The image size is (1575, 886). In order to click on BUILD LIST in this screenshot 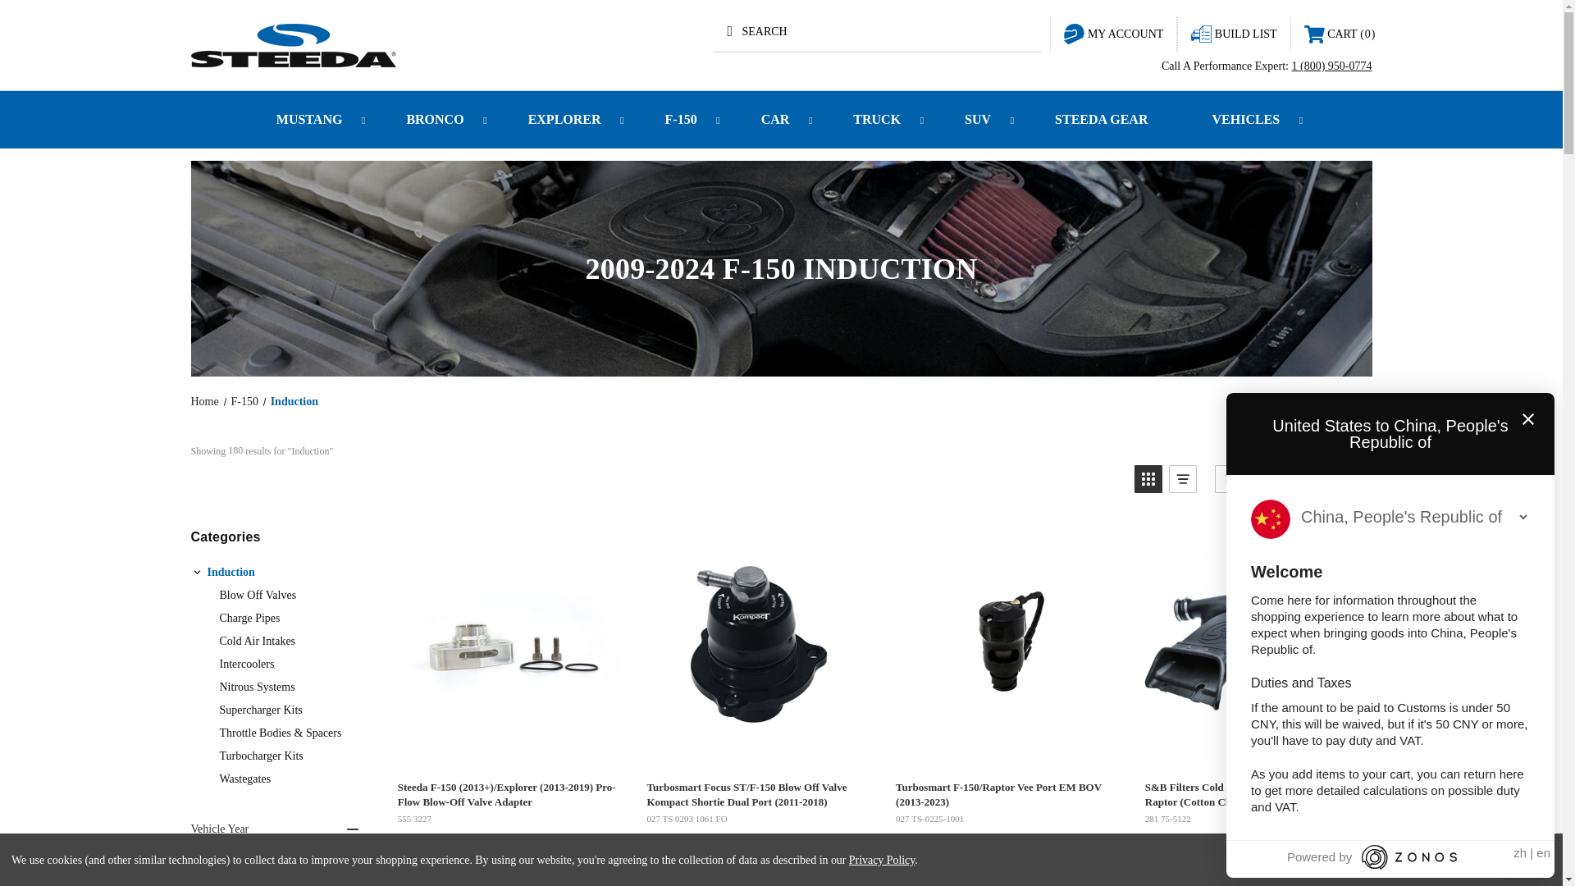, I will do `click(1234, 33)`.